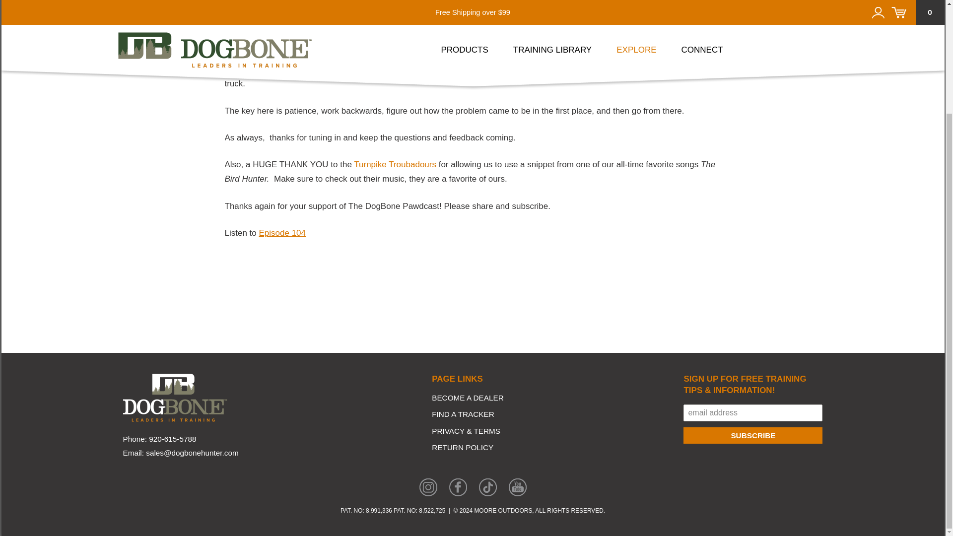 Image resolution: width=953 pixels, height=536 pixels. Describe the element at coordinates (752, 435) in the screenshot. I see `Subscribe` at that location.